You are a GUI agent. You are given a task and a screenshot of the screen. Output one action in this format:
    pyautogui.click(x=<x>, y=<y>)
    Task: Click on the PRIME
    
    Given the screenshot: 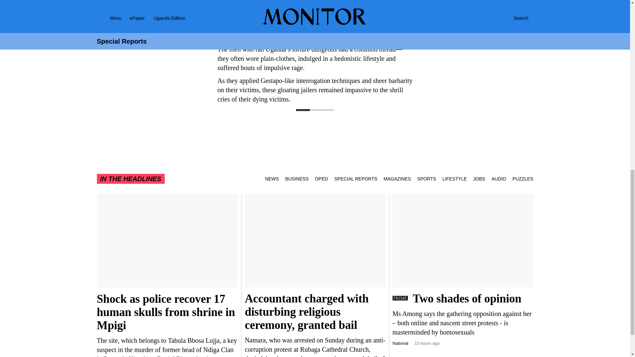 What is the action you would take?
    pyautogui.click(x=400, y=298)
    